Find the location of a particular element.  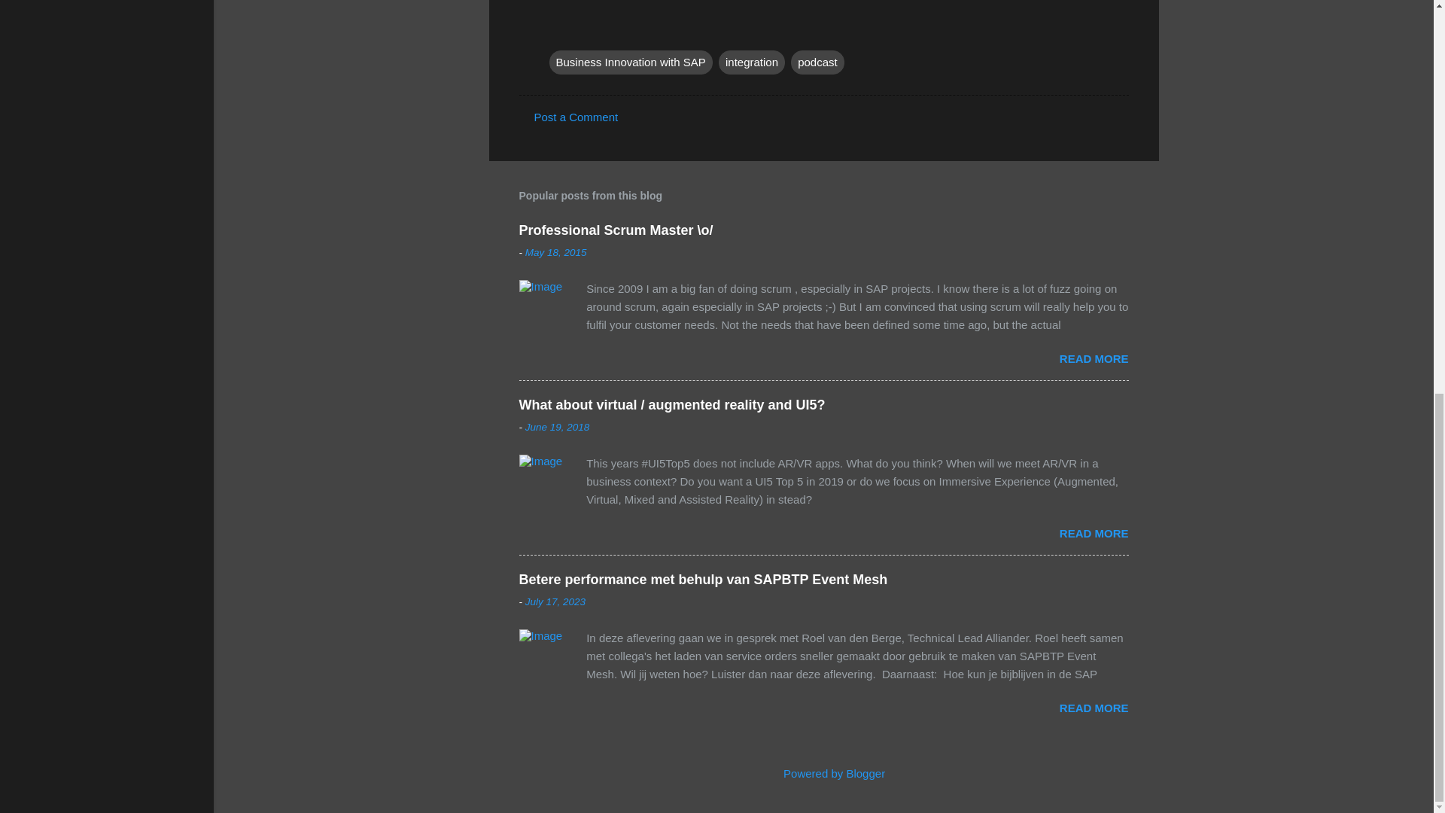

permanent link is located at coordinates (555, 253).